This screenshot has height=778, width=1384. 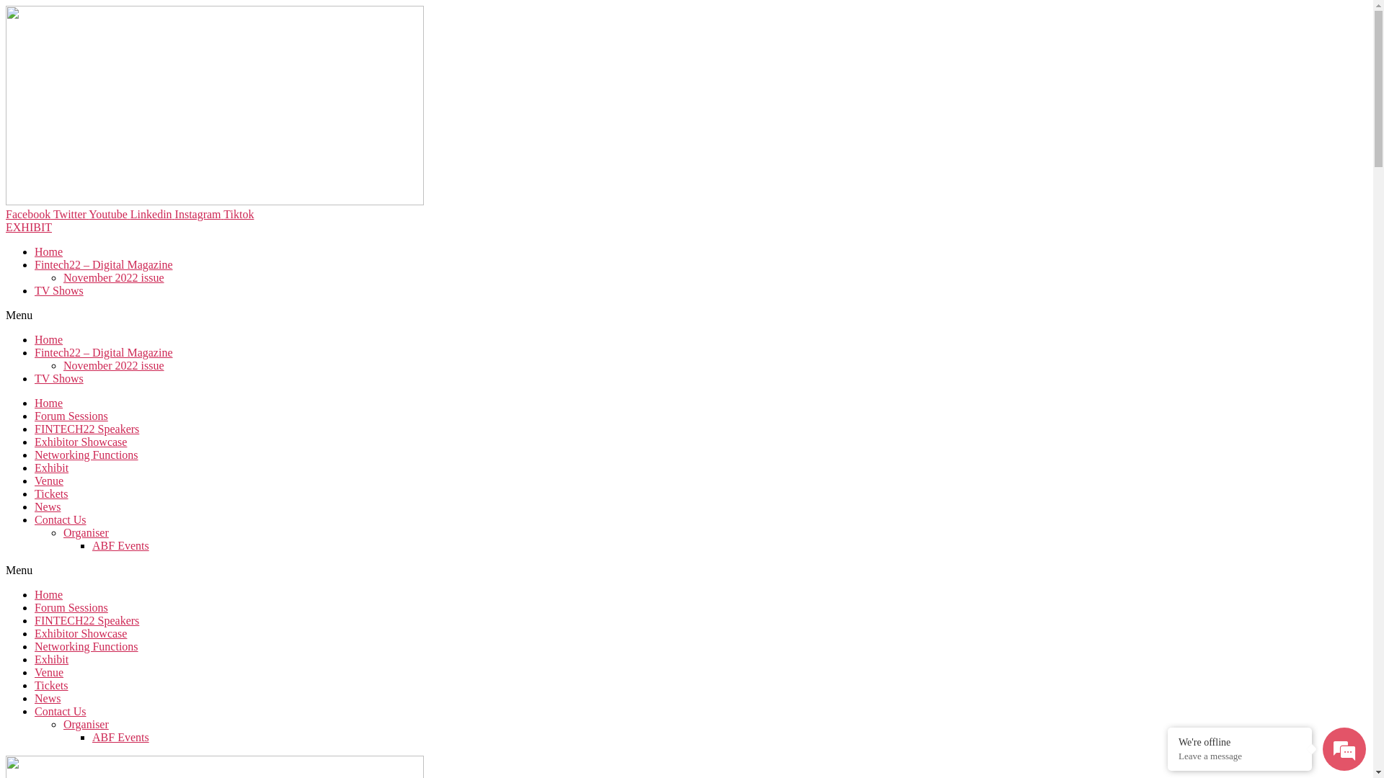 What do you see at coordinates (200, 215) in the screenshot?
I see `Instagram` at bounding box center [200, 215].